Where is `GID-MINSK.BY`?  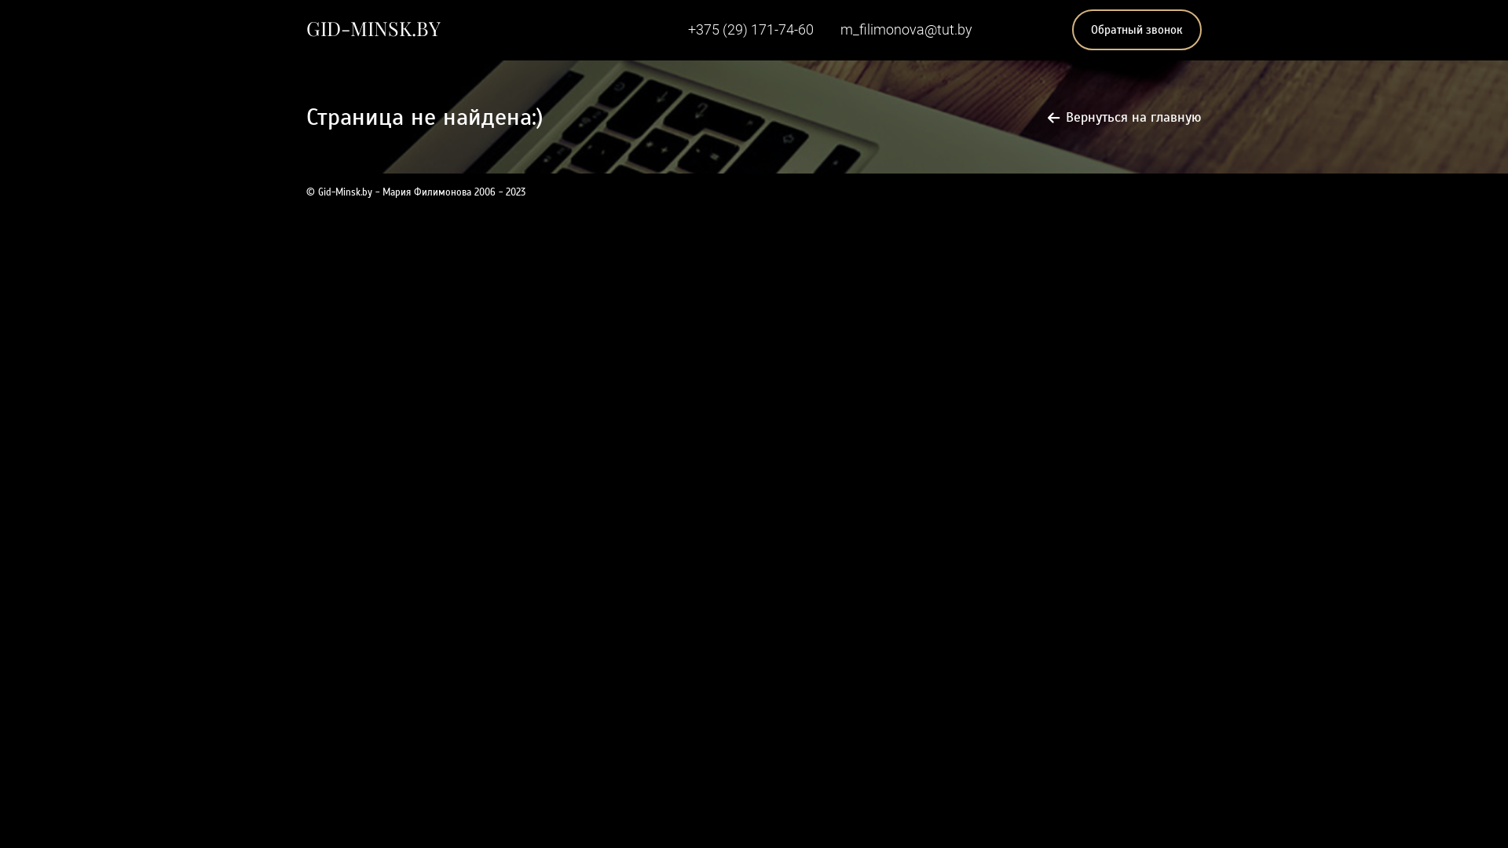
GID-MINSK.BY is located at coordinates (374, 28).